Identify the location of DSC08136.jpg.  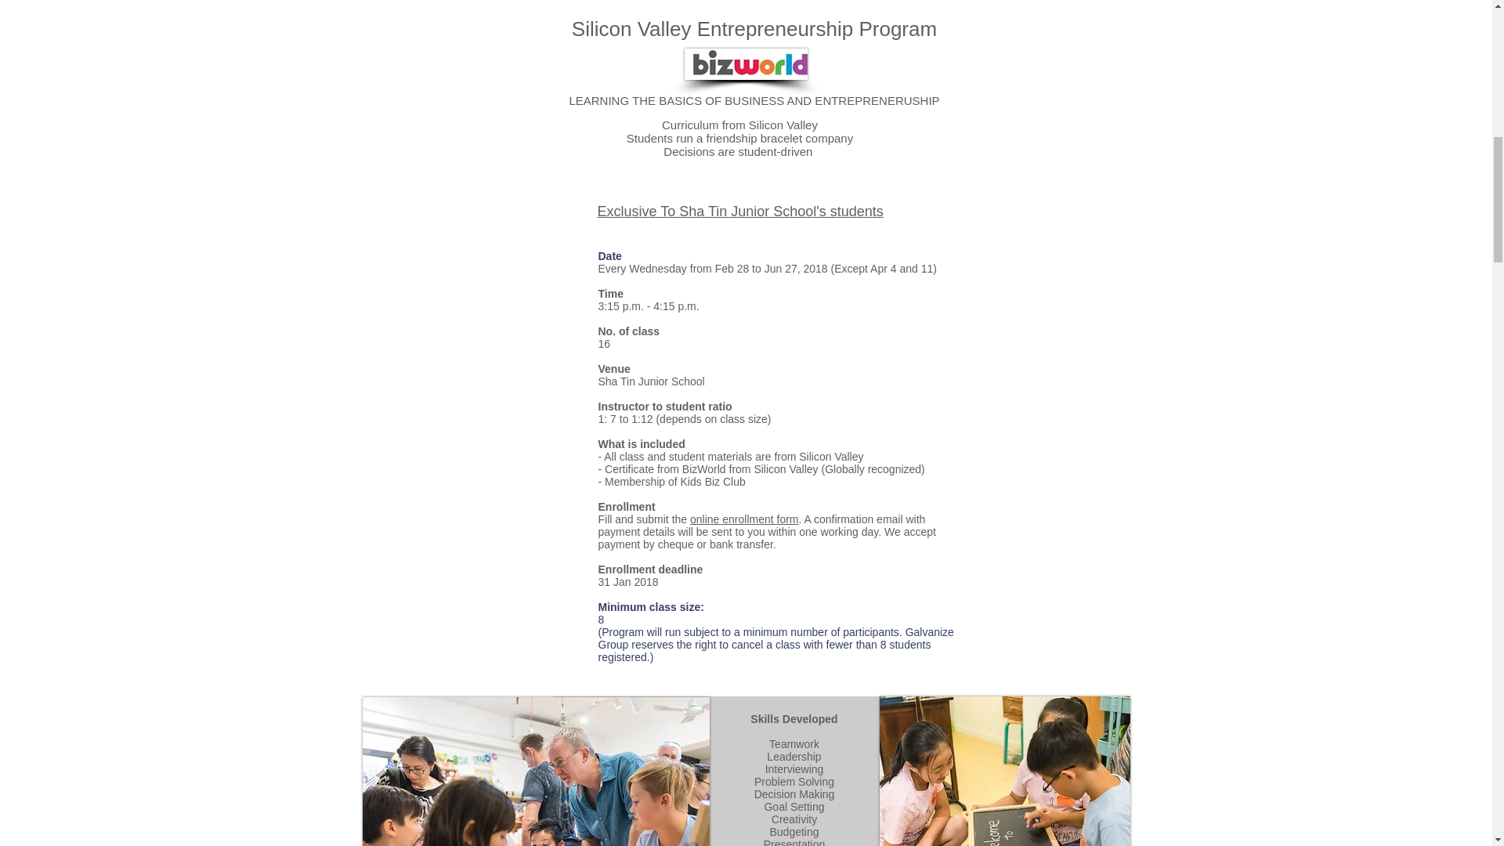
(535, 771).